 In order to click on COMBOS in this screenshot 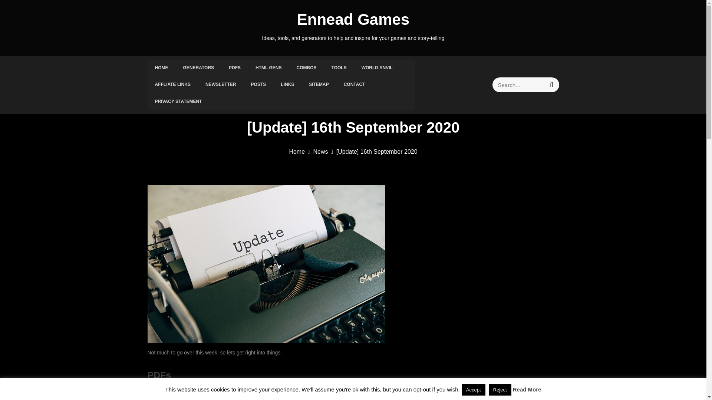, I will do `click(306, 68)`.